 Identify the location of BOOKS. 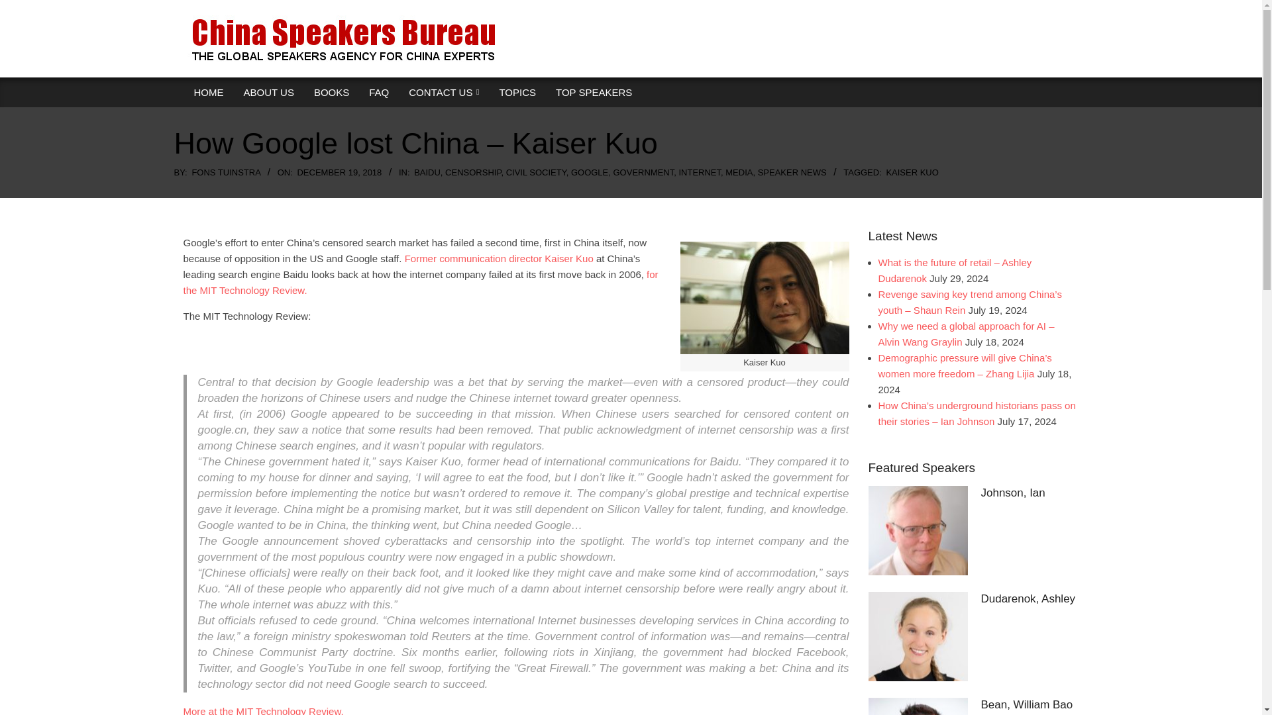
(331, 93).